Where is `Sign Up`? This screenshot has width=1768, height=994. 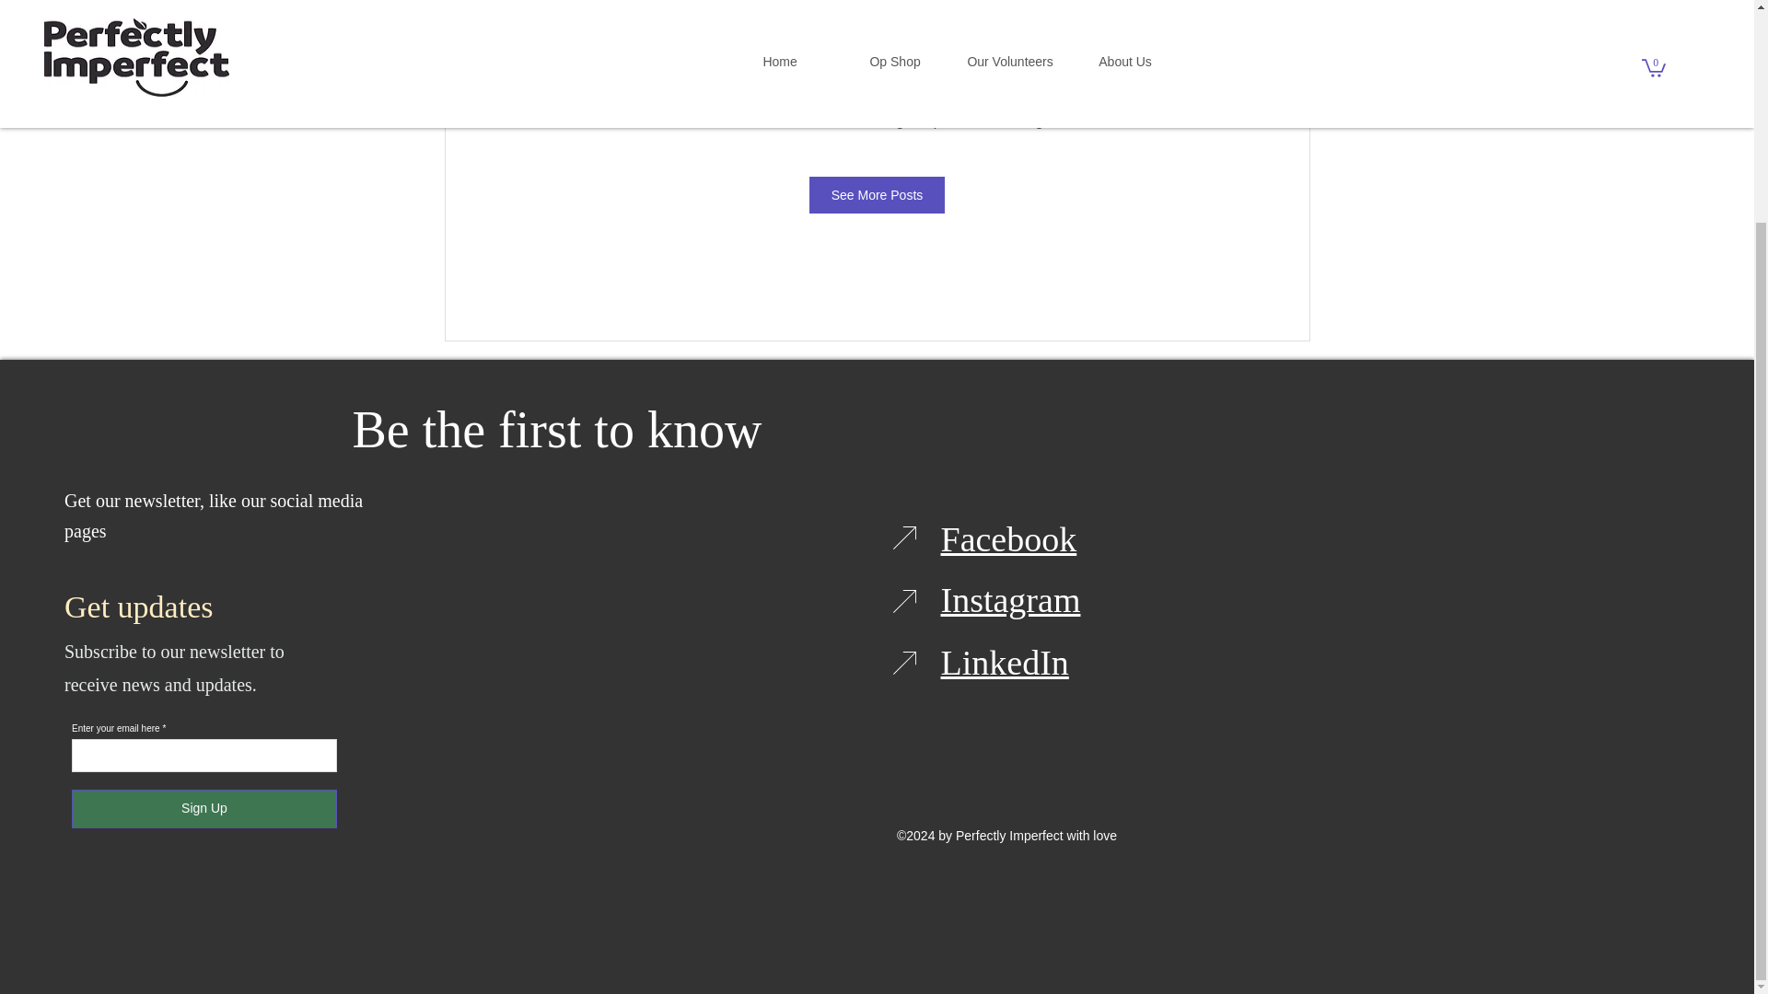
Sign Up is located at coordinates (204, 808).